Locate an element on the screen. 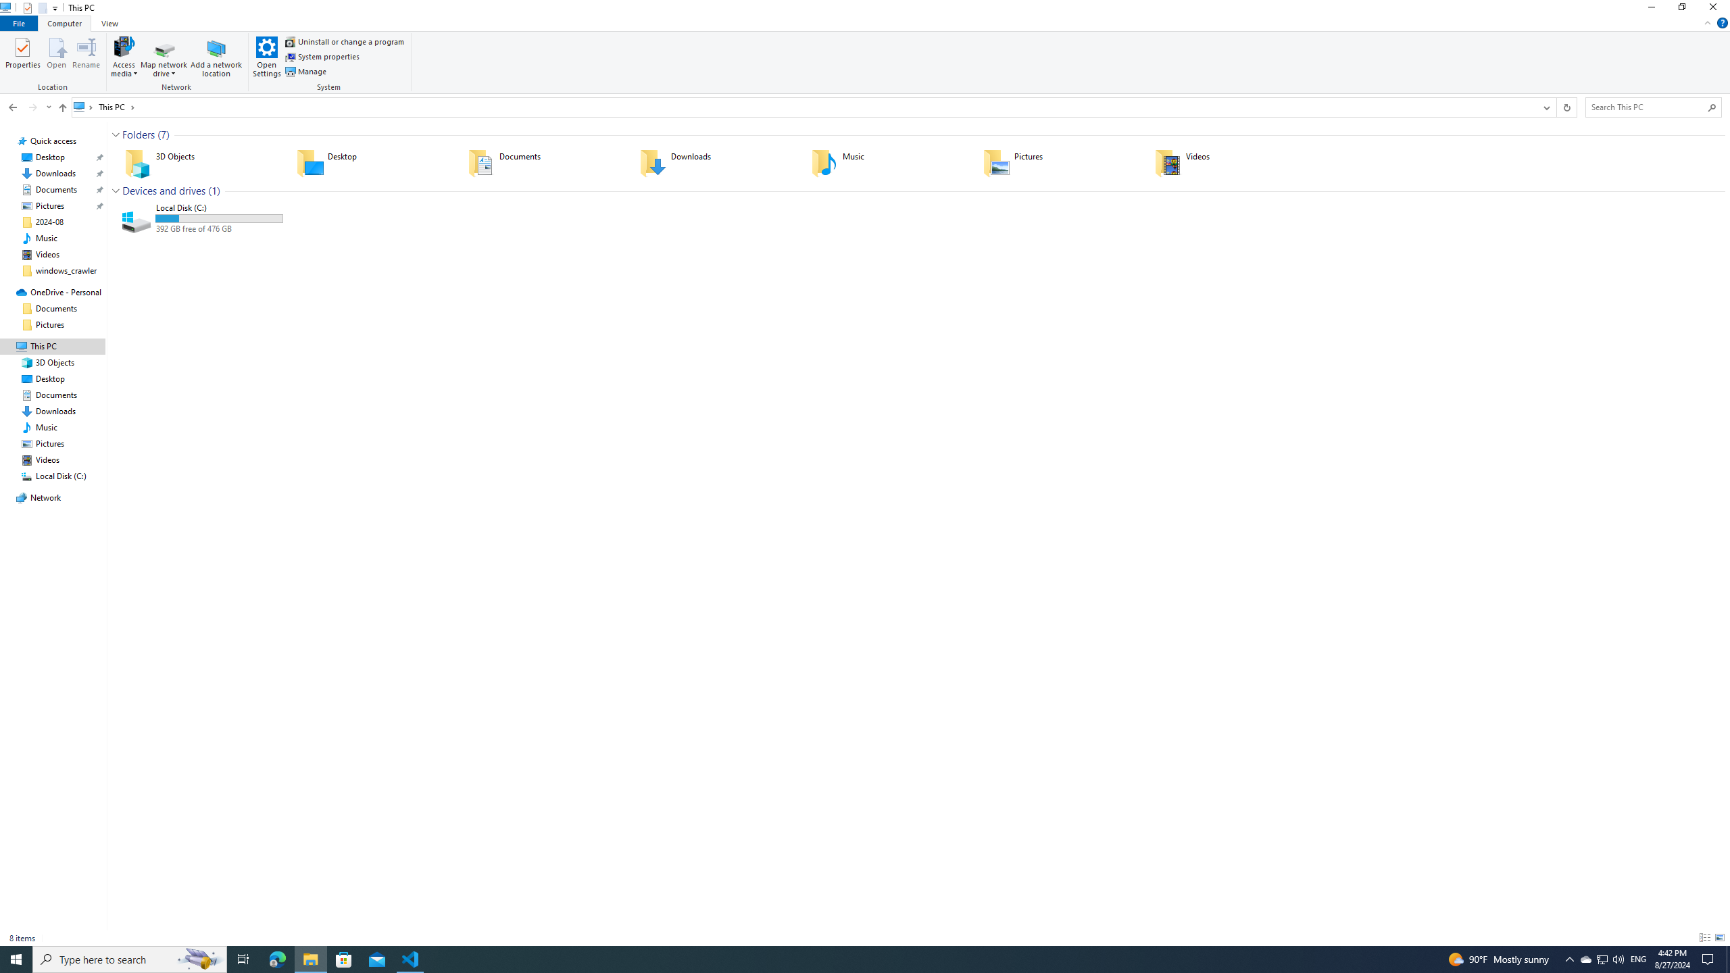 The image size is (1730, 973). Network is located at coordinates (178, 63).